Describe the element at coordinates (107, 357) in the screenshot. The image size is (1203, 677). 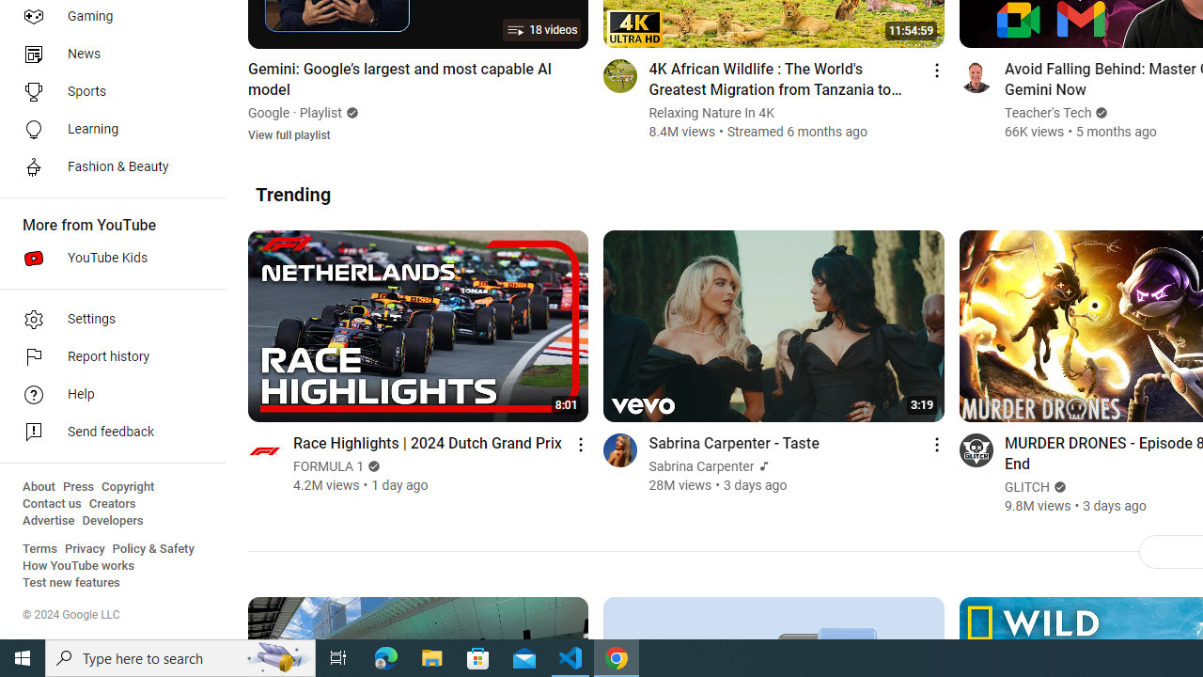
I see `Report history` at that location.